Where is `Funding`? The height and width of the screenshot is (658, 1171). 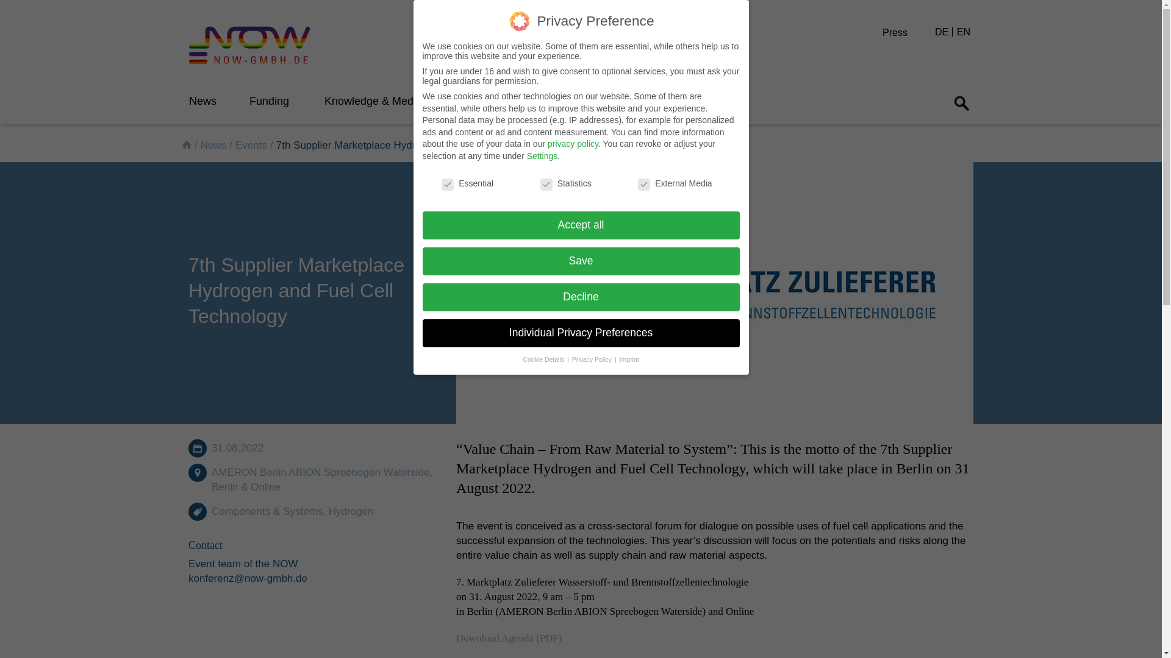 Funding is located at coordinates (268, 101).